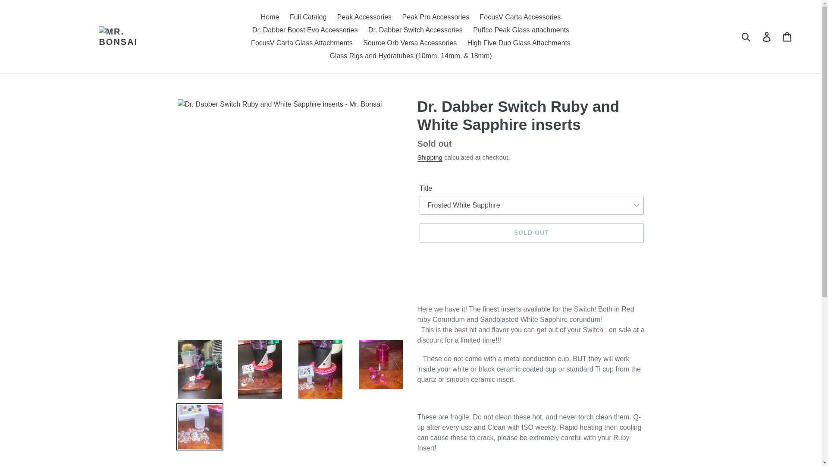 The image size is (828, 466). I want to click on Home, so click(270, 17).